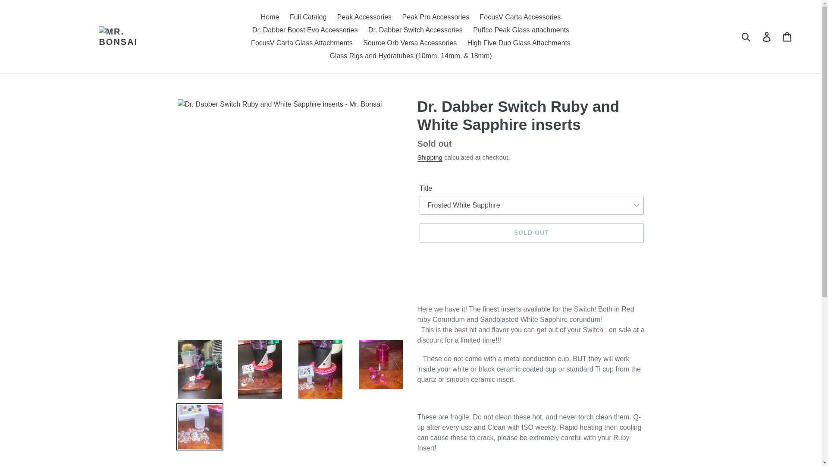 The image size is (828, 466). I want to click on Home, so click(270, 17).